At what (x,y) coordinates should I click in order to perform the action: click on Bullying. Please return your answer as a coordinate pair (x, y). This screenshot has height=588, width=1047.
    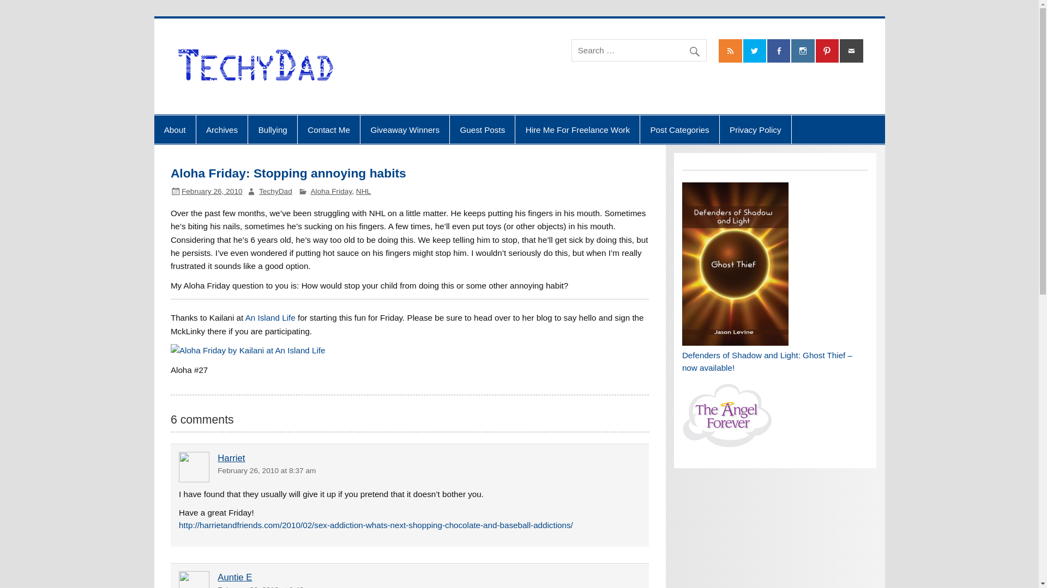
    Looking at the image, I should click on (273, 129).